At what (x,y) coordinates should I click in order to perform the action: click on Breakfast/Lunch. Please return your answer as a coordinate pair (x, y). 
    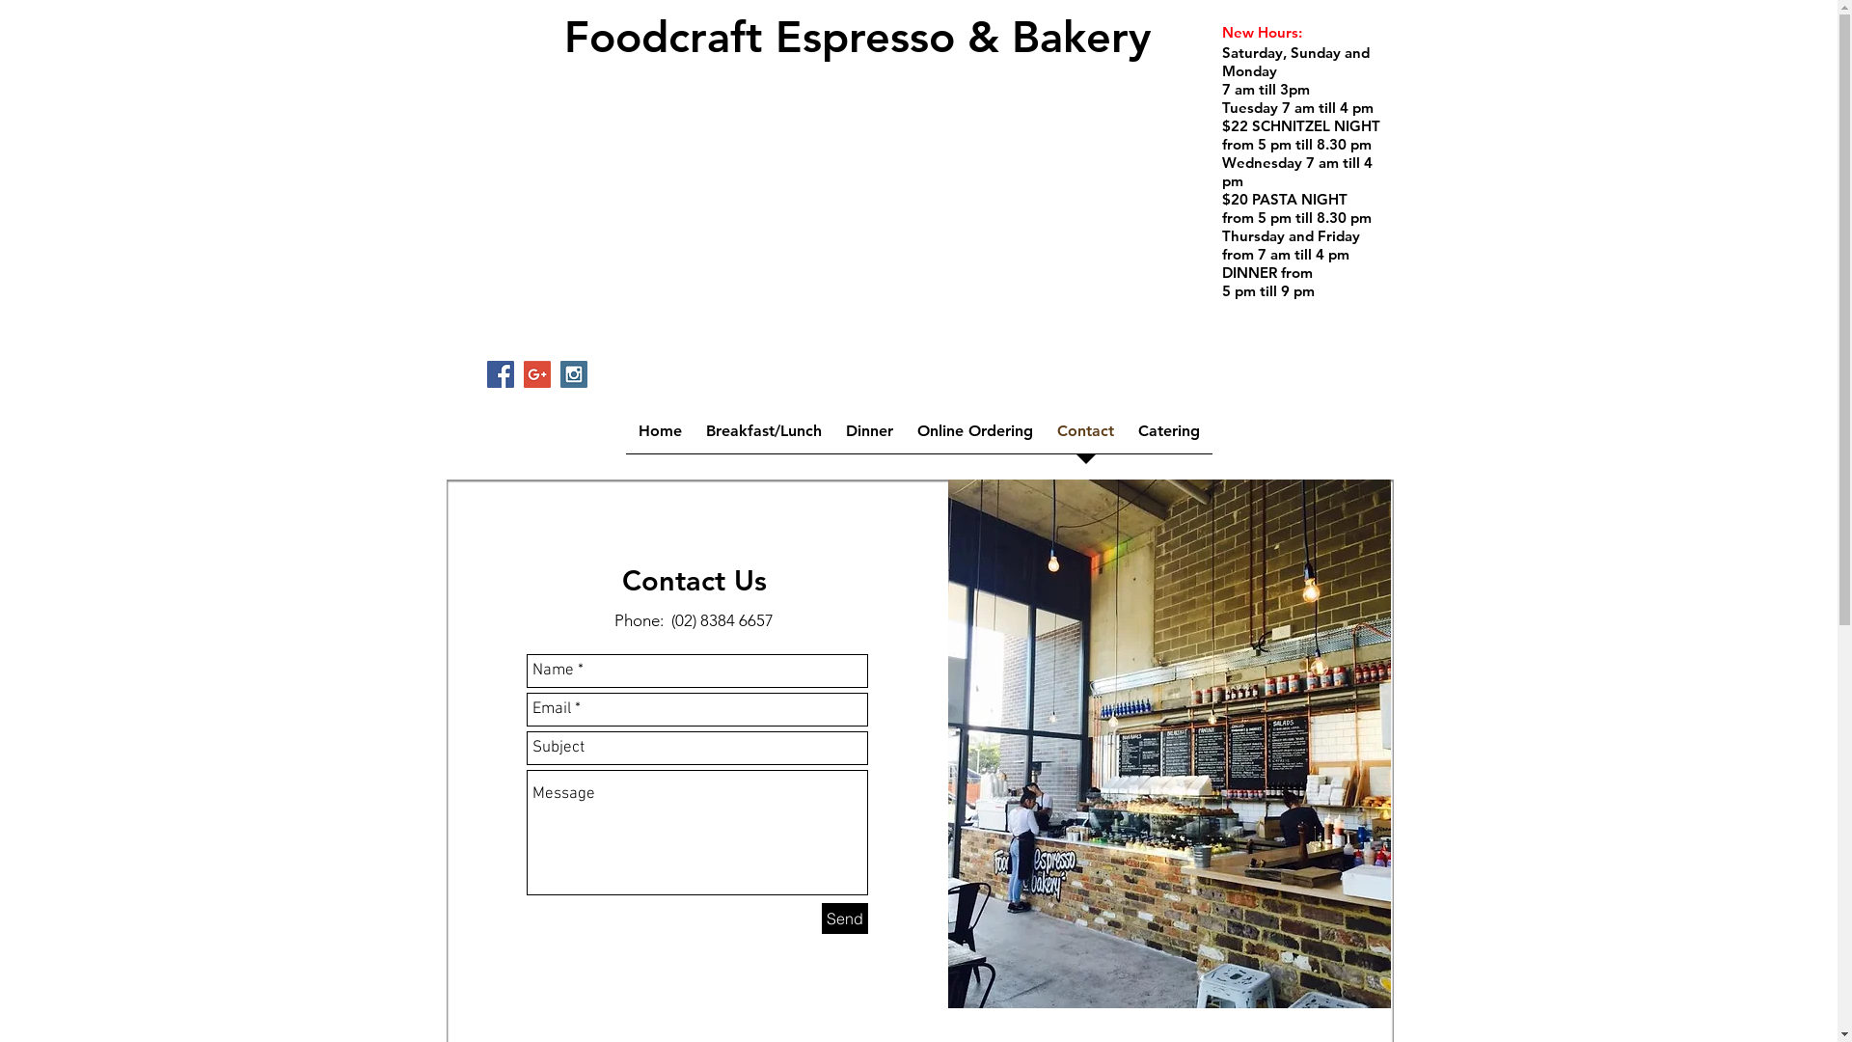
    Looking at the image, I should click on (764, 437).